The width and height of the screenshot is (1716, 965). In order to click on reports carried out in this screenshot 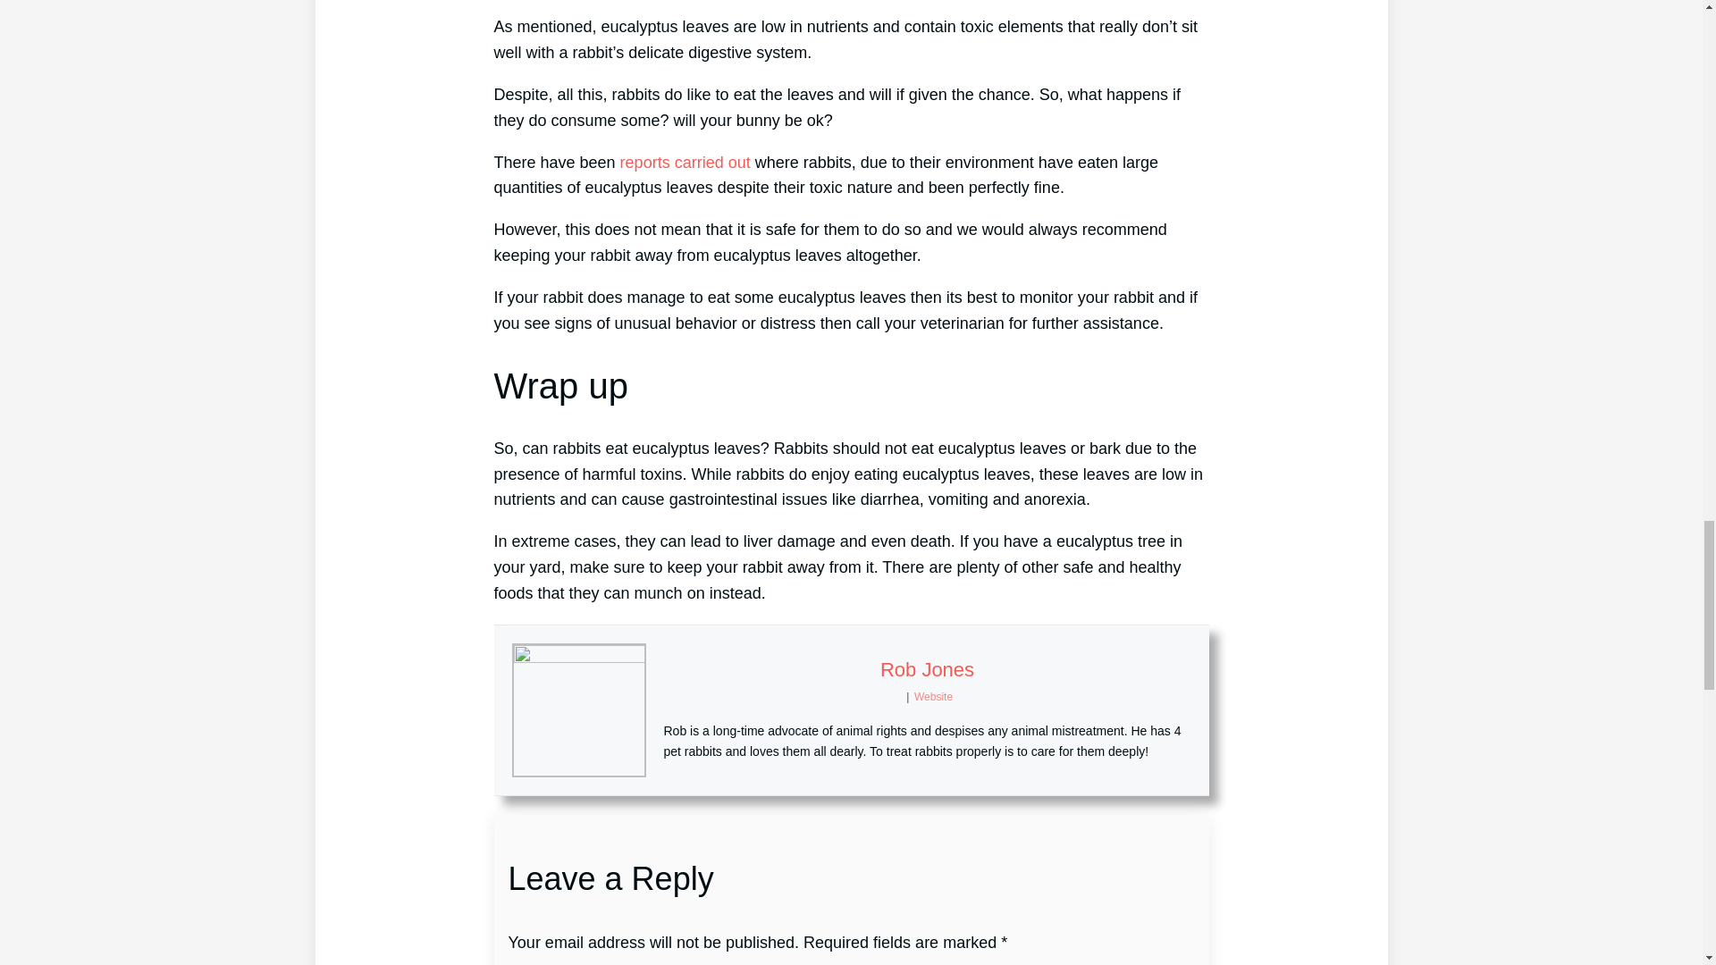, I will do `click(685, 163)`.